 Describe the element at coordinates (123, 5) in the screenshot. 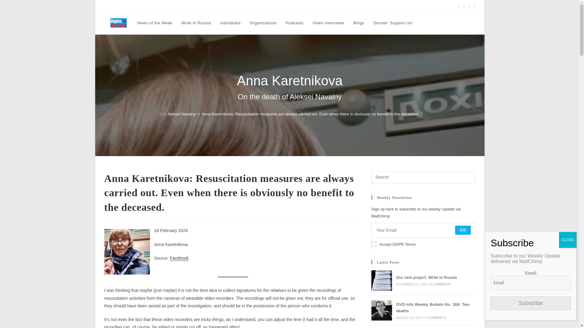

I see `Rights in Russia Update` at that location.